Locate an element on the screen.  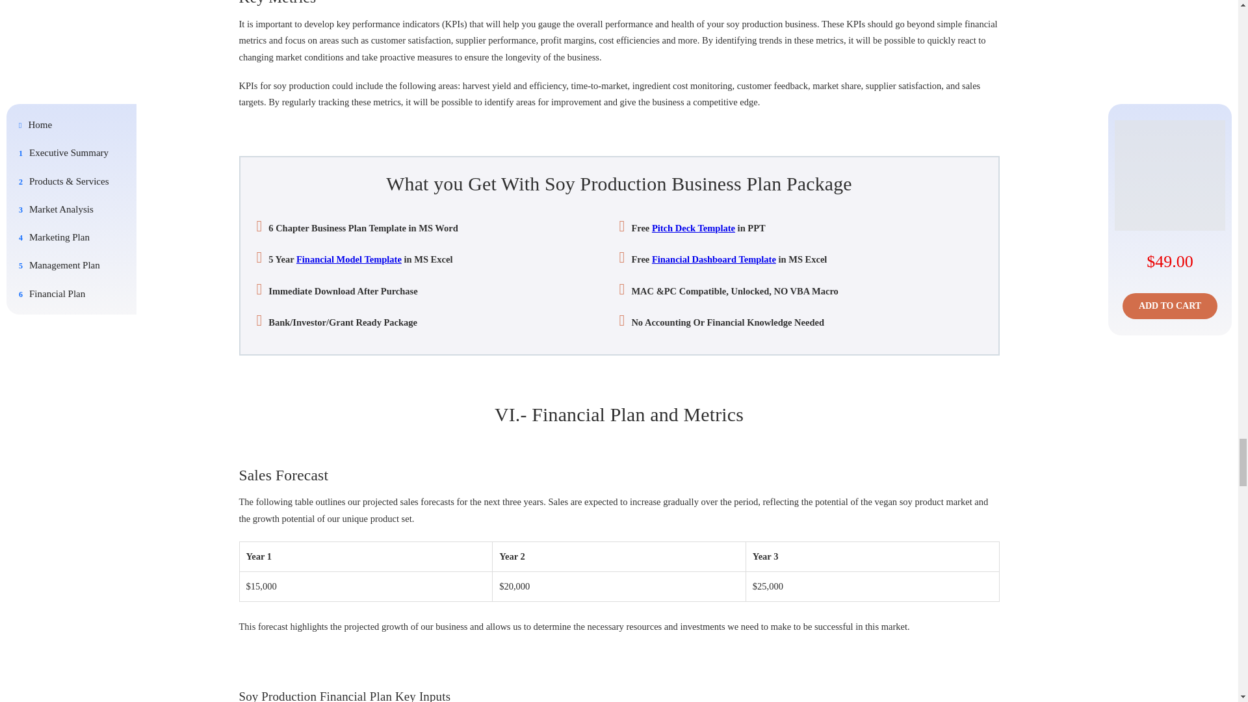
Financial Dashboard Template is located at coordinates (714, 259).